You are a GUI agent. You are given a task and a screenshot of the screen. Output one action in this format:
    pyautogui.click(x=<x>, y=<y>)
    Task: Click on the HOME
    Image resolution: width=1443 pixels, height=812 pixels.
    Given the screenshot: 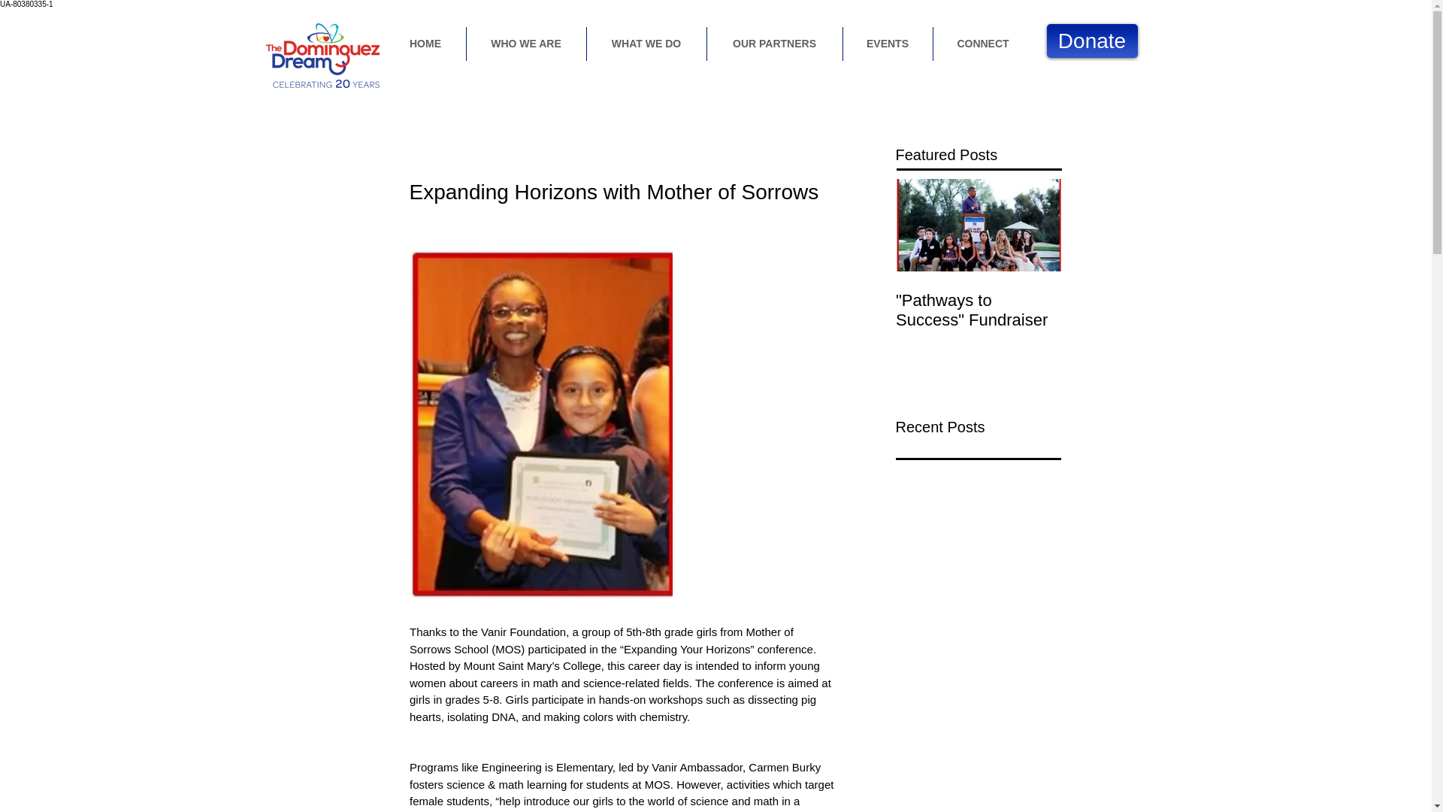 What is the action you would take?
    pyautogui.click(x=425, y=44)
    